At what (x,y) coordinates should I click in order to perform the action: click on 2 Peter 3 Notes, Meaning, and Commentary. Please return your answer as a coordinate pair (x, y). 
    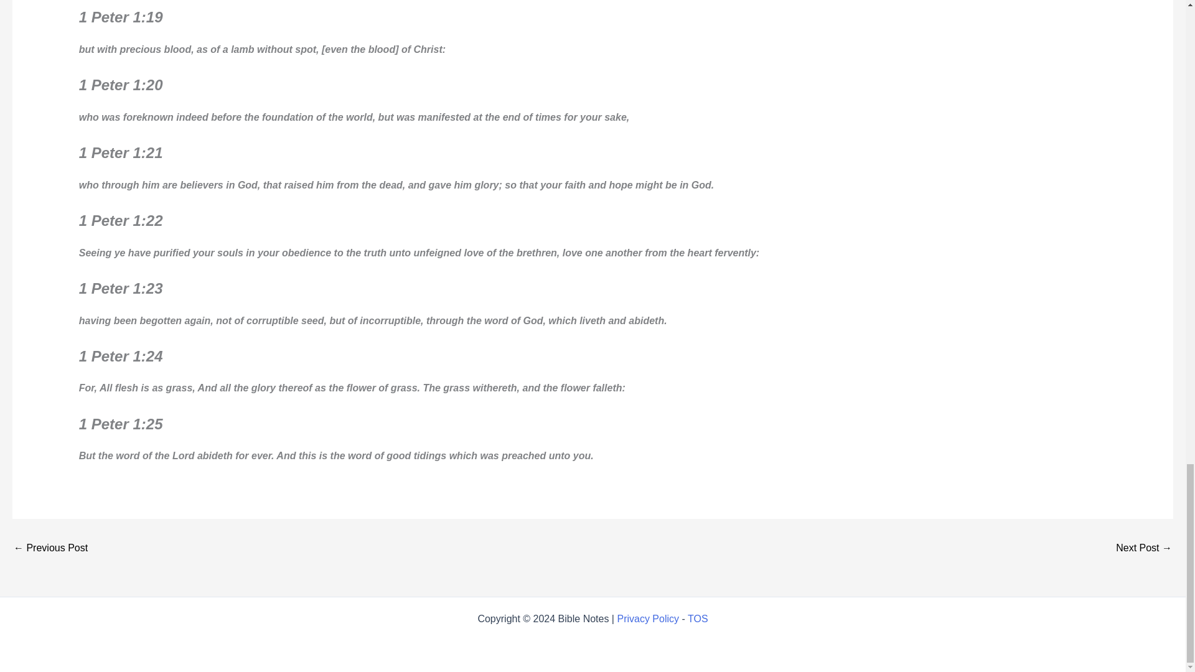
    Looking at the image, I should click on (1144, 548).